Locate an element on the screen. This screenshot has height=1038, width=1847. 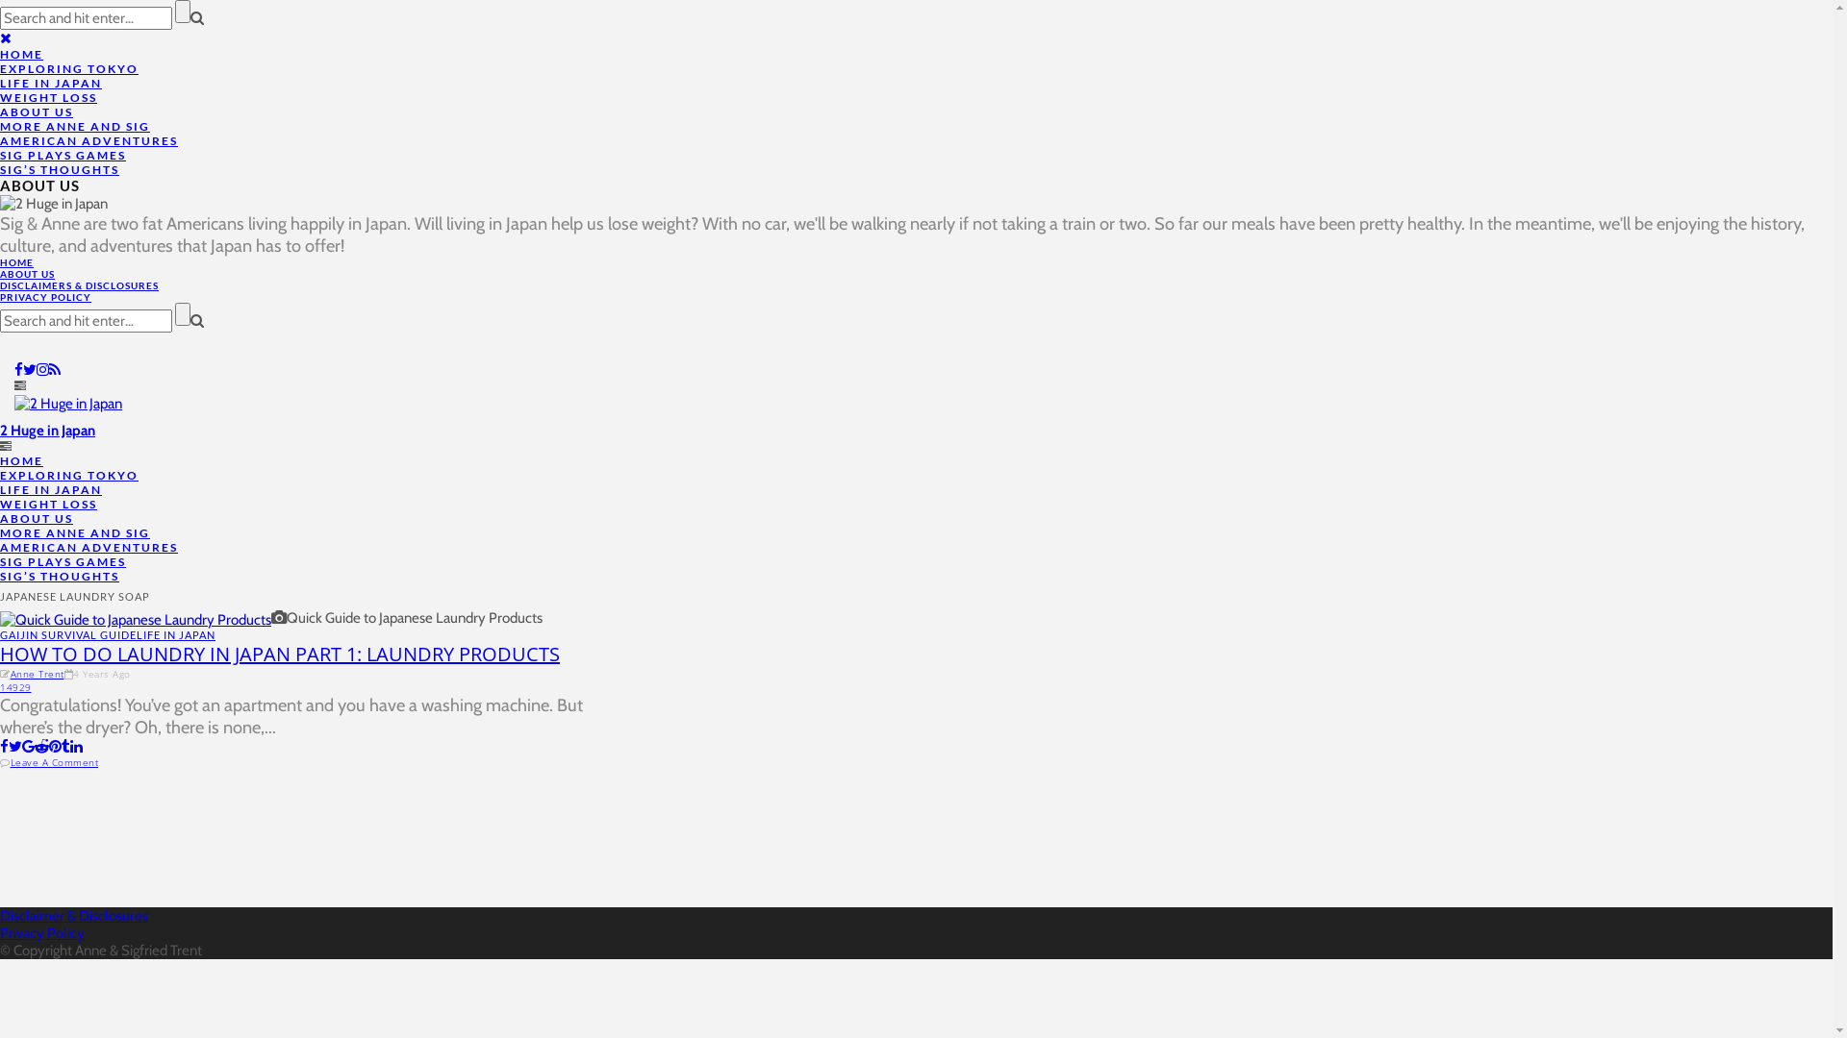
How to Do Laundry in Japan Part 1: Laundry Products is located at coordinates (136, 618).